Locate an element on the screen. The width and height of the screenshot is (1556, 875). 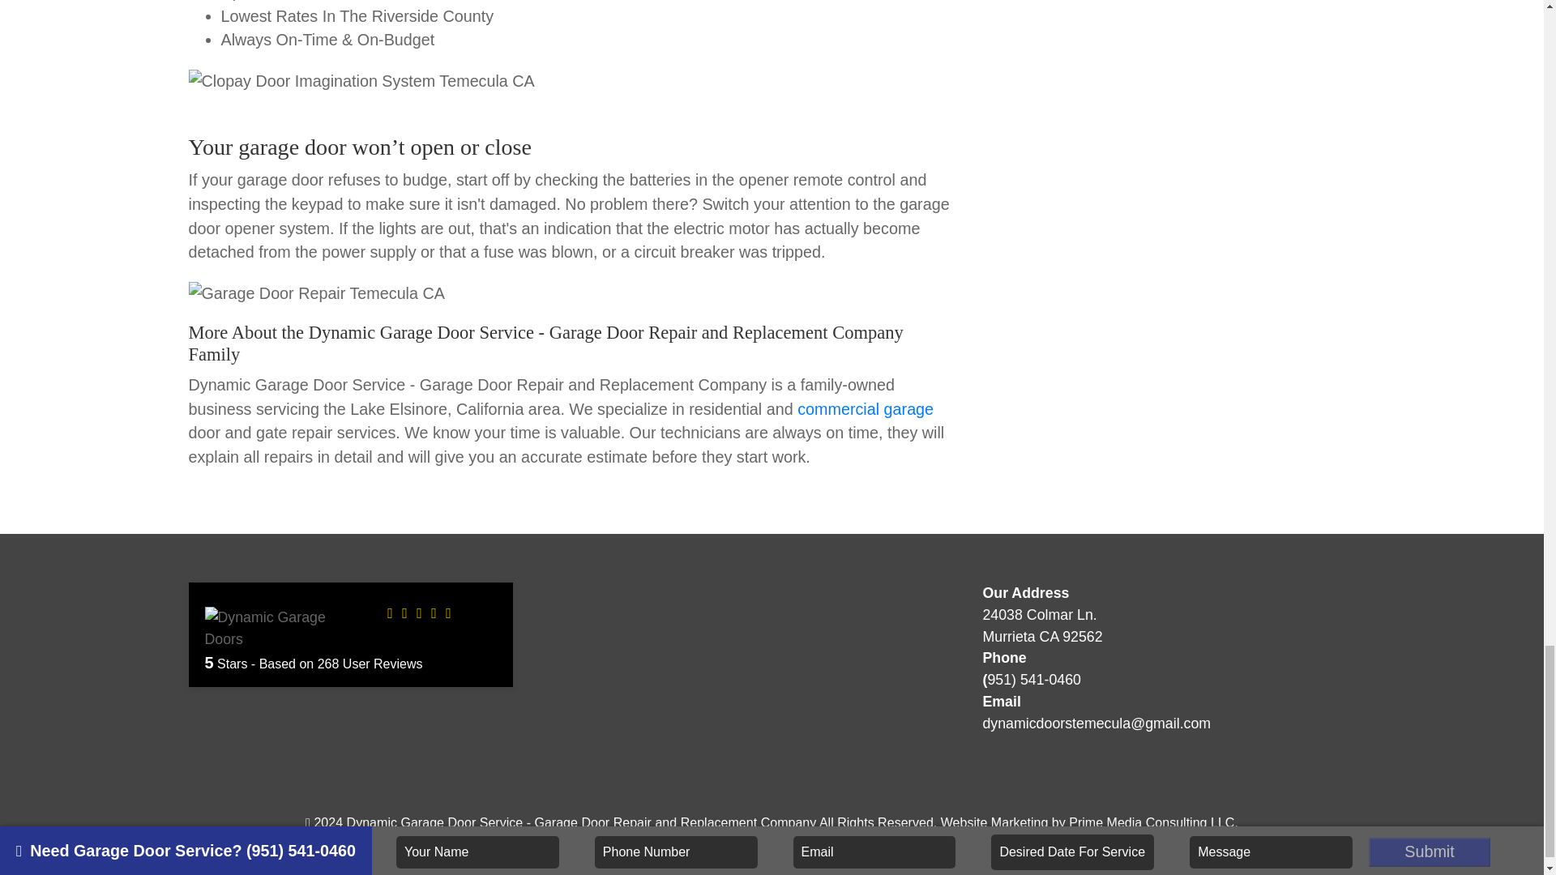
Accessibility is located at coordinates (773, 850).